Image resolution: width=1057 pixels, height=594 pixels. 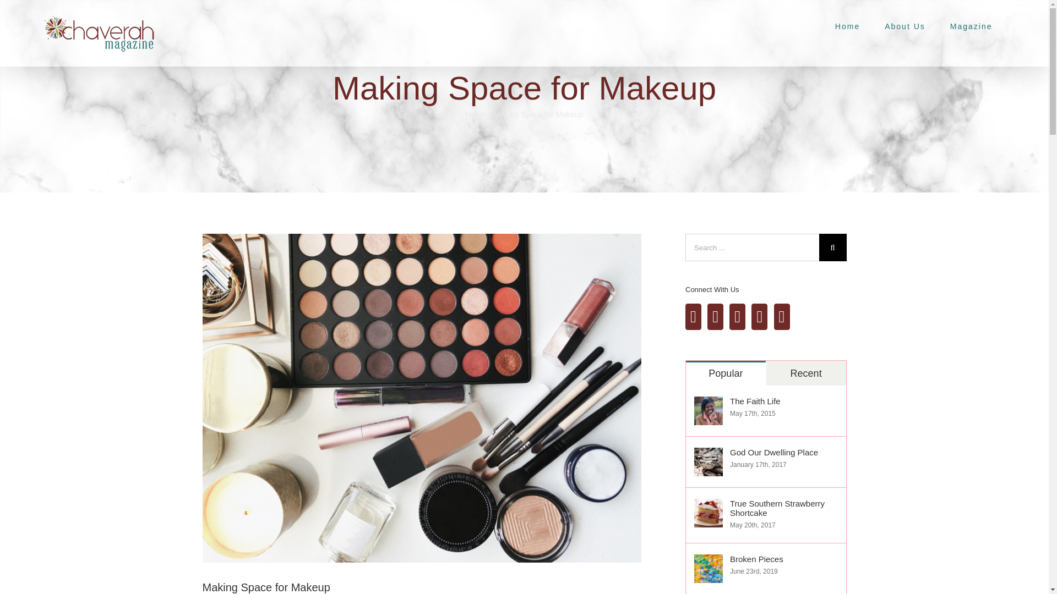 I want to click on About Us, so click(x=905, y=26).